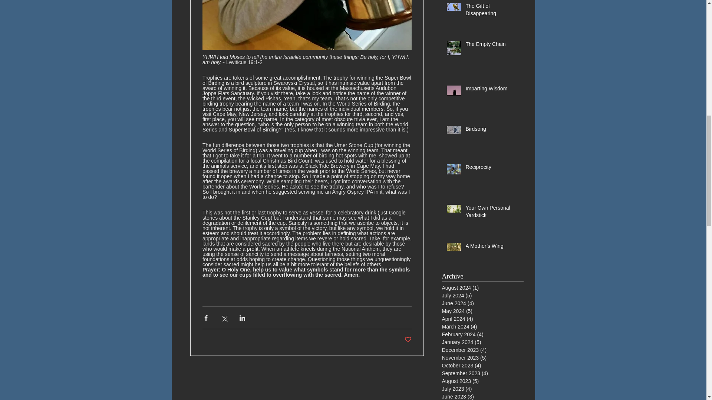 The width and height of the screenshot is (712, 400). I want to click on Reciprocity, so click(492, 169).